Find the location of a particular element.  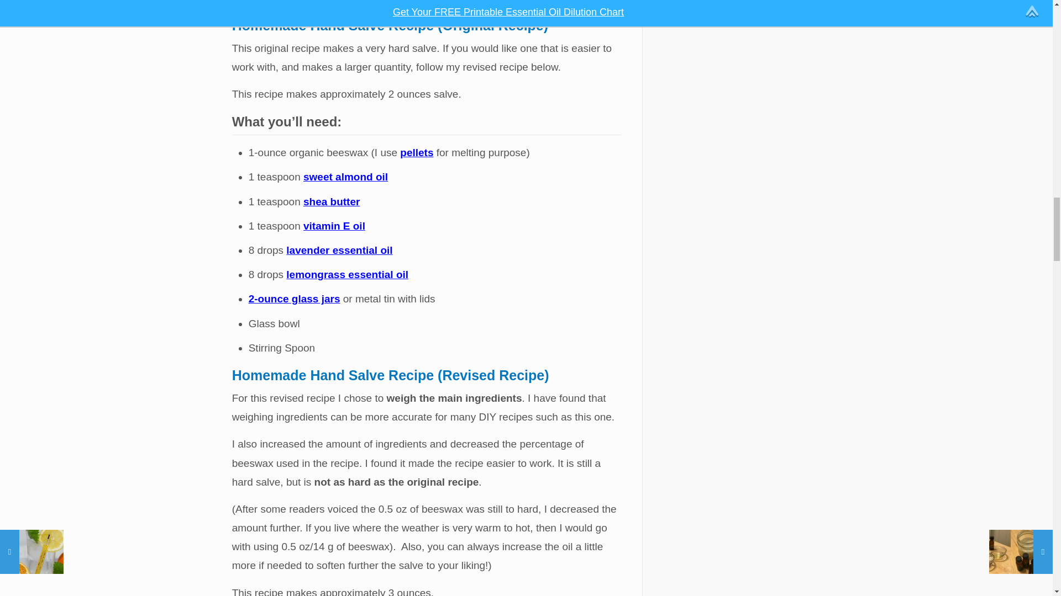

vitamin E oil is located at coordinates (334, 226).